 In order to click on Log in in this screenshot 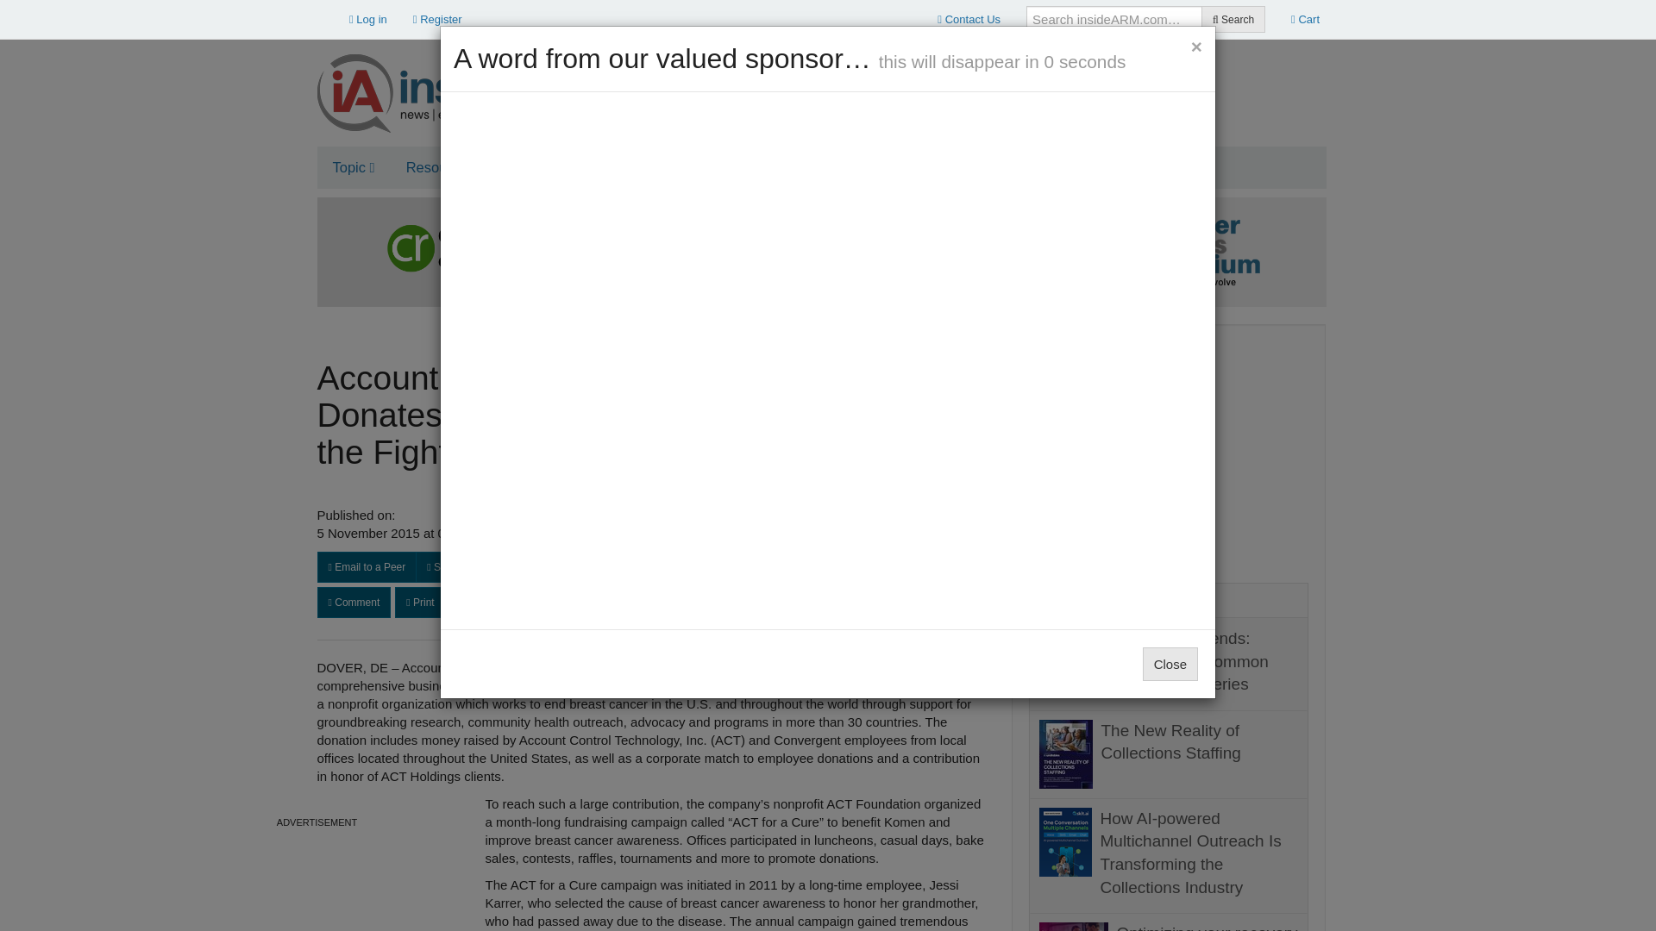, I will do `click(367, 19)`.